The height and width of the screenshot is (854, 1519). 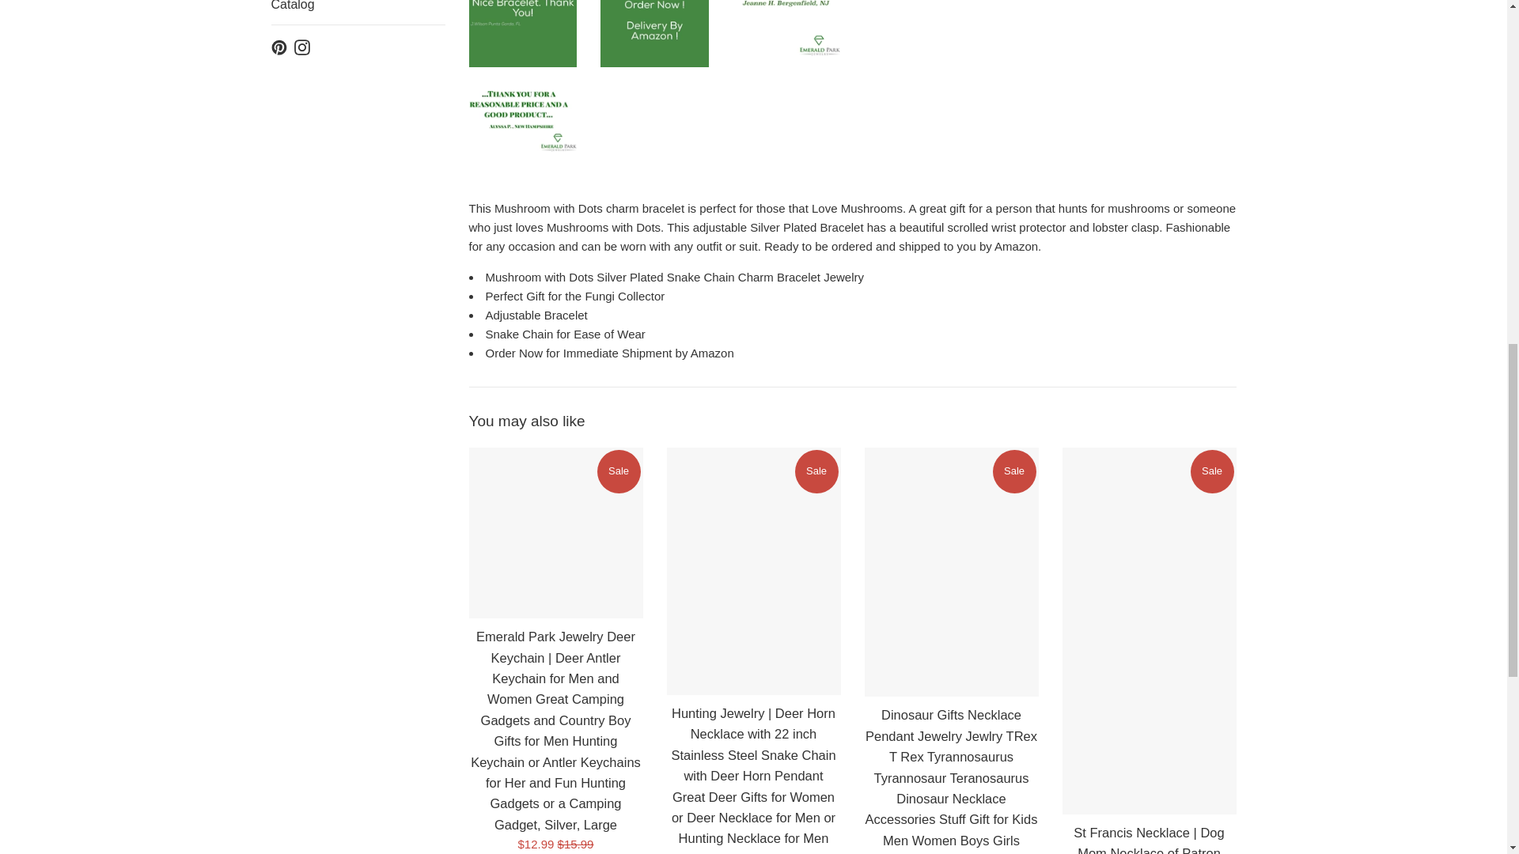 What do you see at coordinates (358, 146) in the screenshot?
I see `Religion` at bounding box center [358, 146].